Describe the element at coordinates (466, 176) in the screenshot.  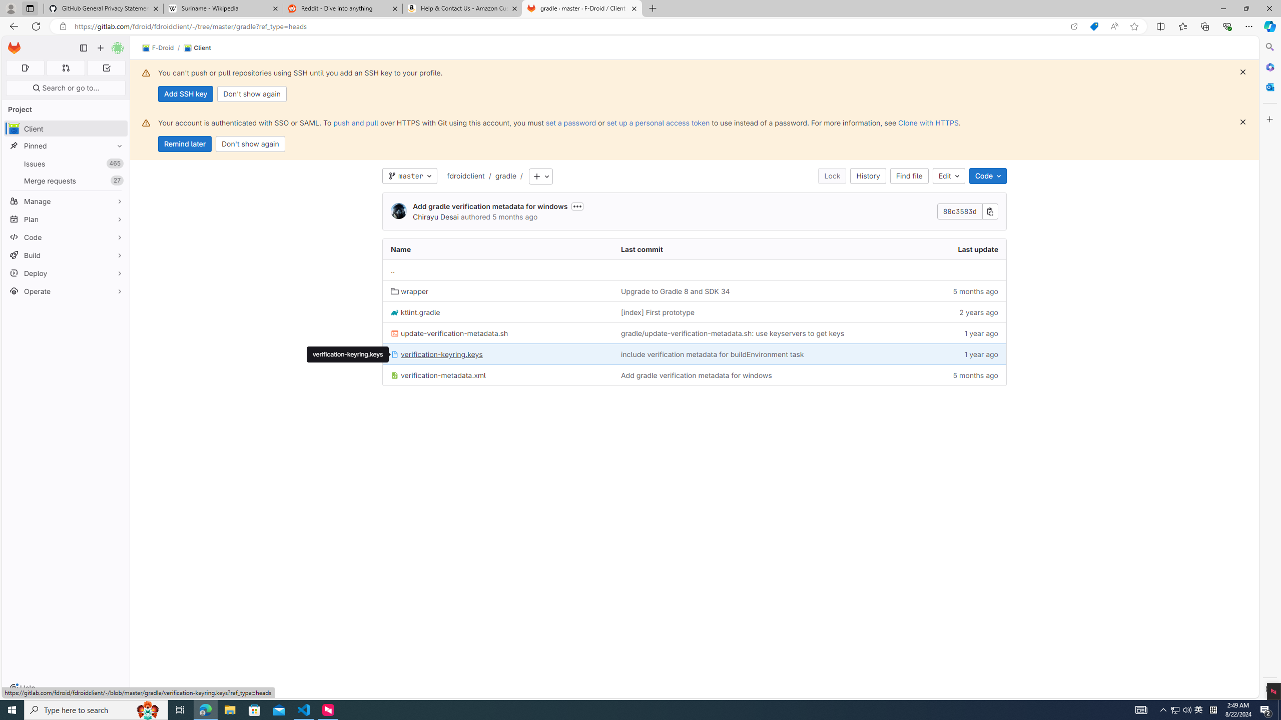
I see `fdroidclient` at that location.